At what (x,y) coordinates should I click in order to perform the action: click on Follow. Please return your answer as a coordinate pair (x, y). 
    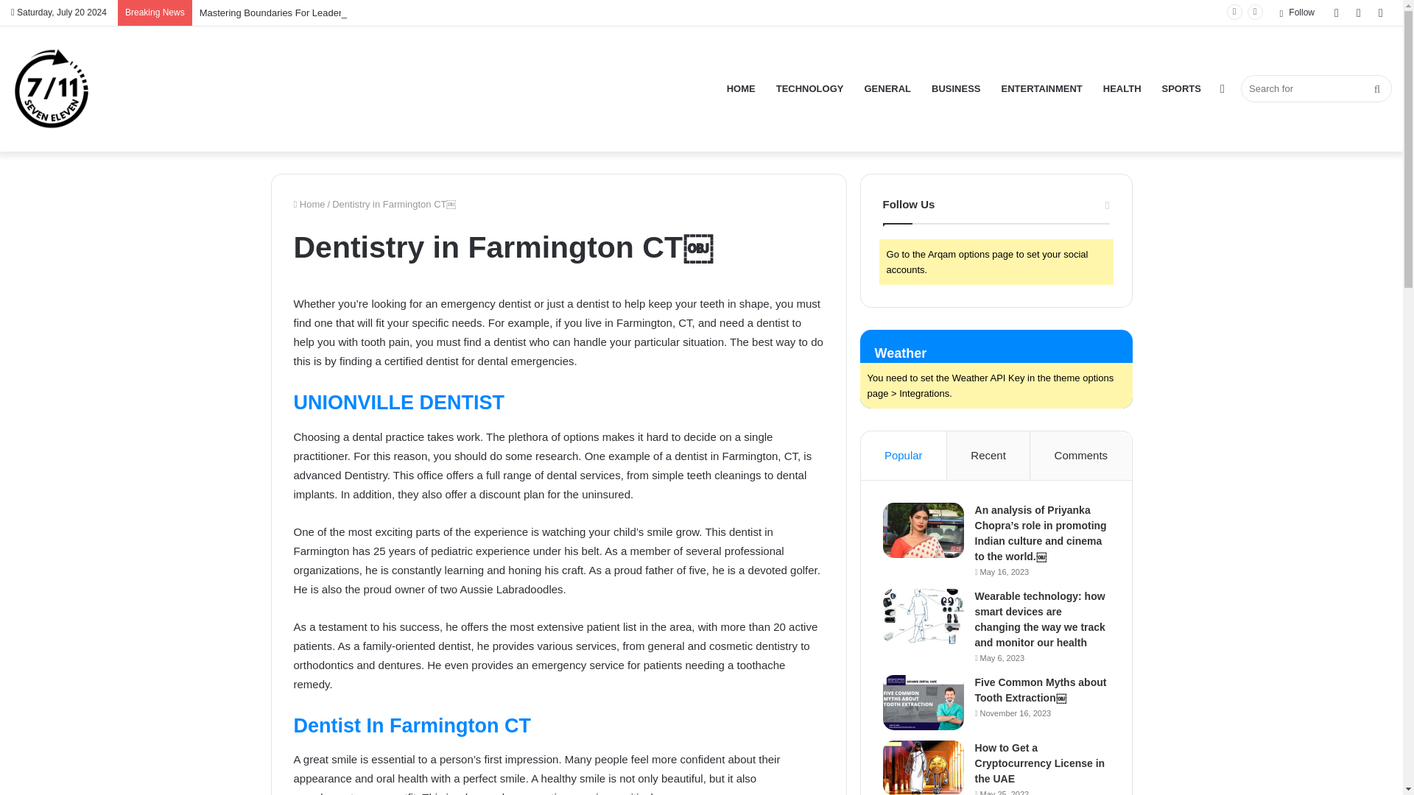
    Looking at the image, I should click on (1297, 13).